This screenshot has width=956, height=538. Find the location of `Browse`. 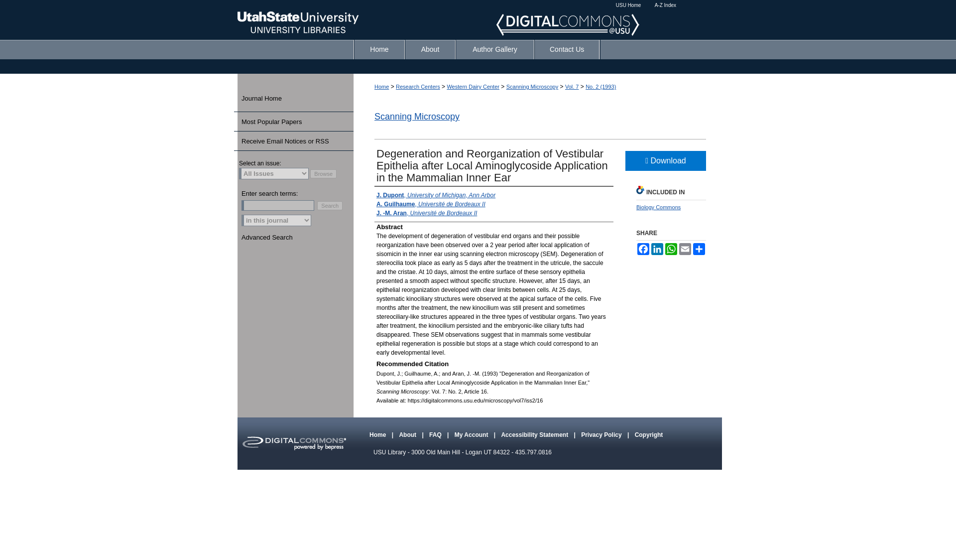

Browse is located at coordinates (323, 173).